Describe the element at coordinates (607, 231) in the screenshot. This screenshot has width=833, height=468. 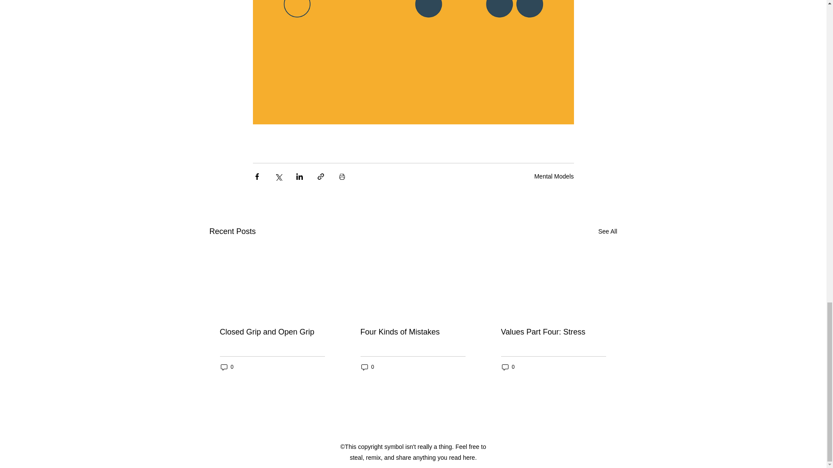
I see `See All` at that location.